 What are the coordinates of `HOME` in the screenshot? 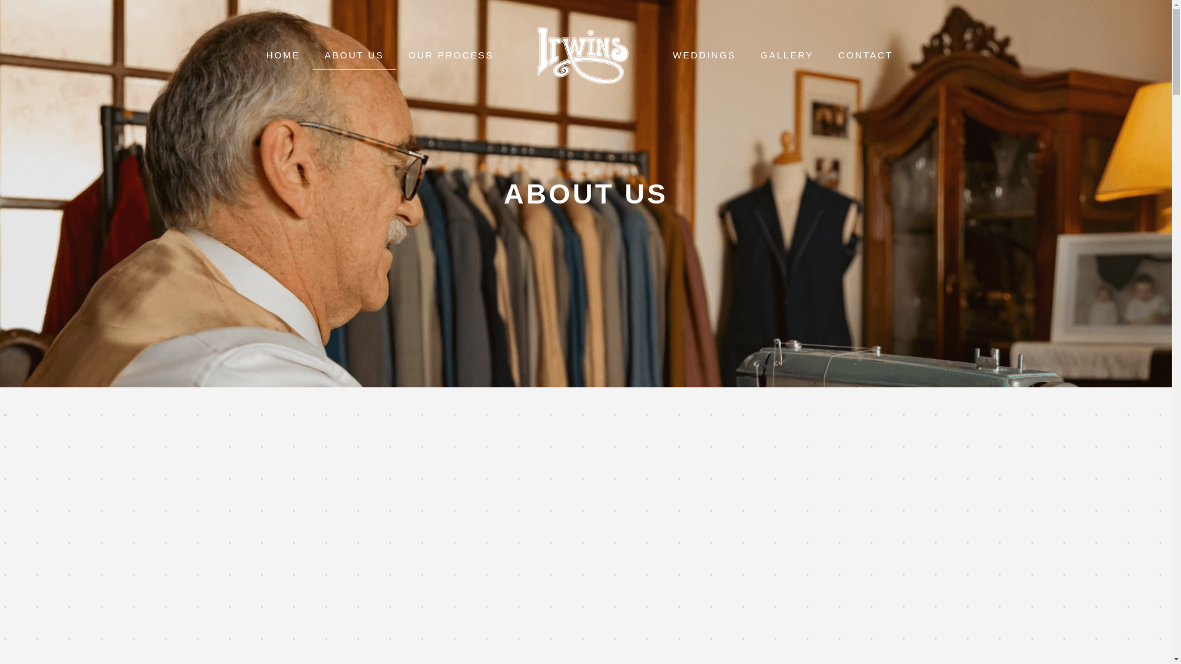 It's located at (283, 55).